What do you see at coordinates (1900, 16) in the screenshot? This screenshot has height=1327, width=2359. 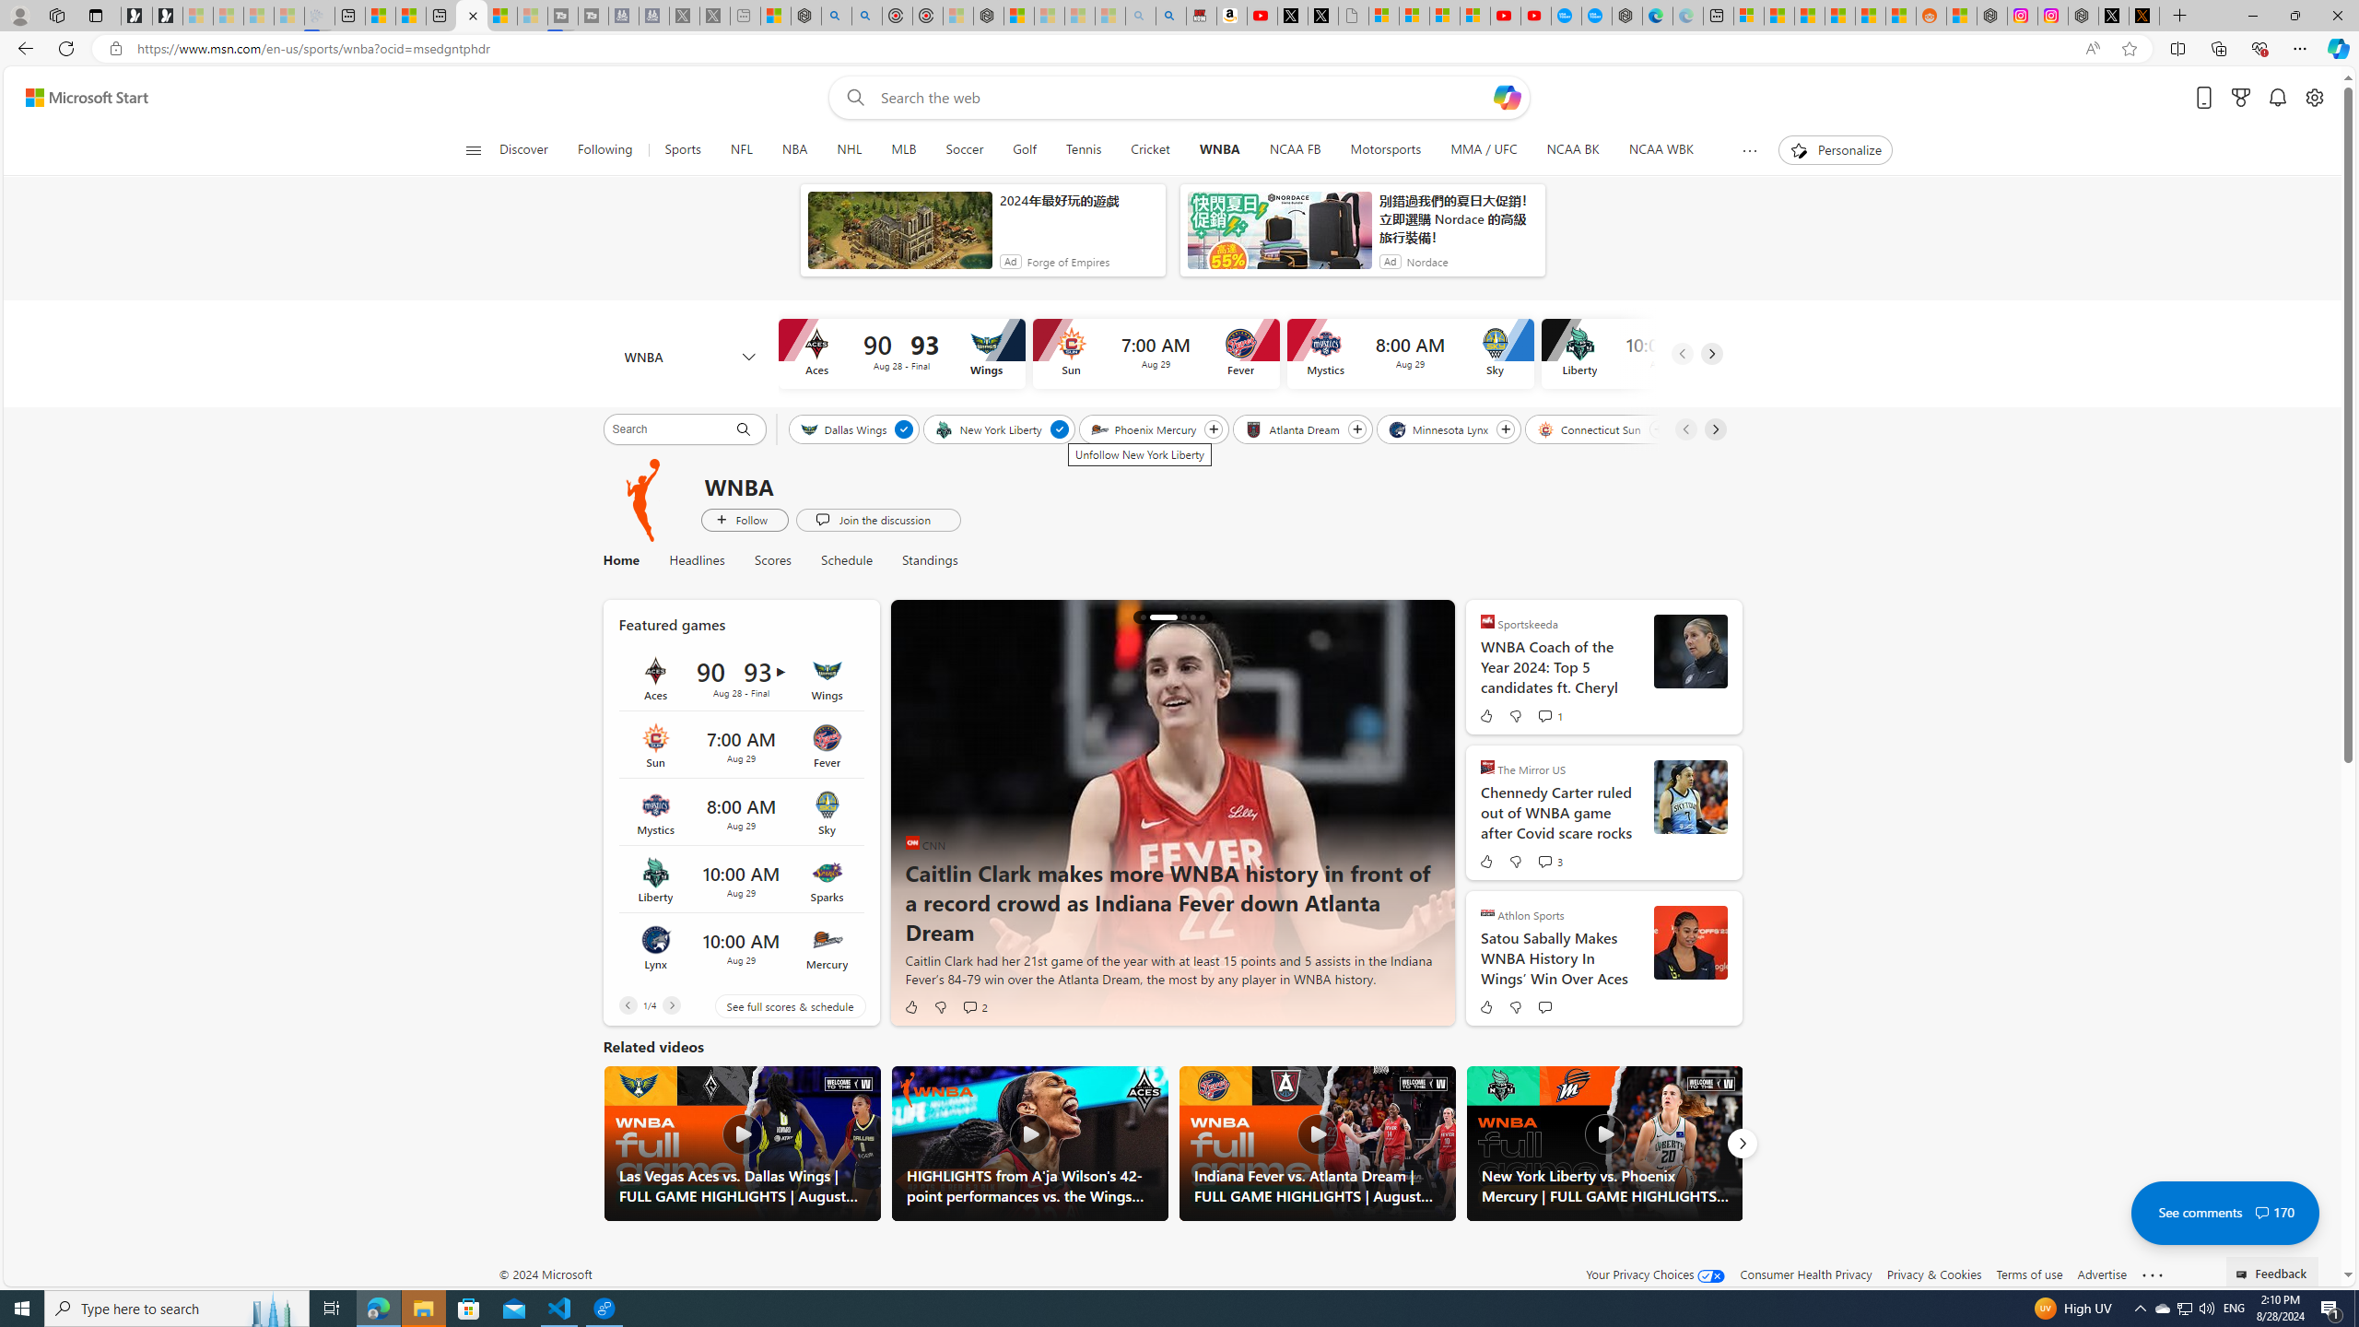 I see `Shanghai, China Weather trends | Microsoft Weather` at bounding box center [1900, 16].